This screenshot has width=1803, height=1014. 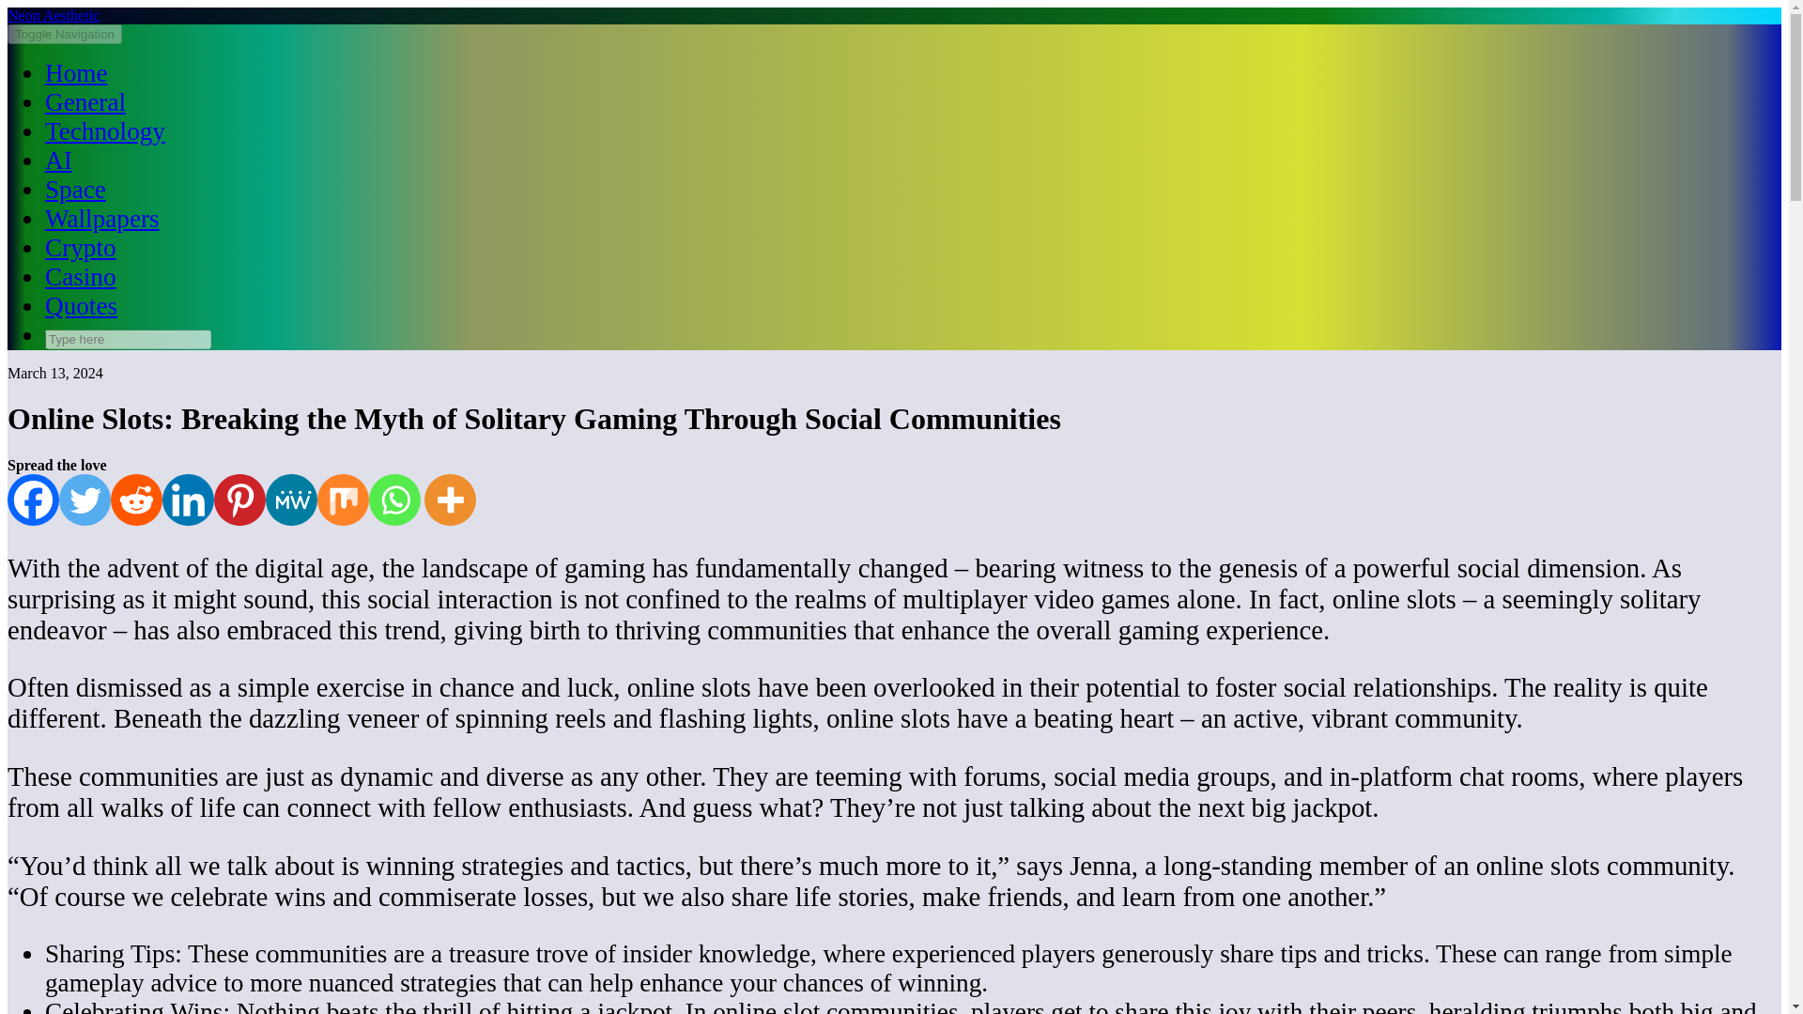 I want to click on General, so click(x=85, y=101).